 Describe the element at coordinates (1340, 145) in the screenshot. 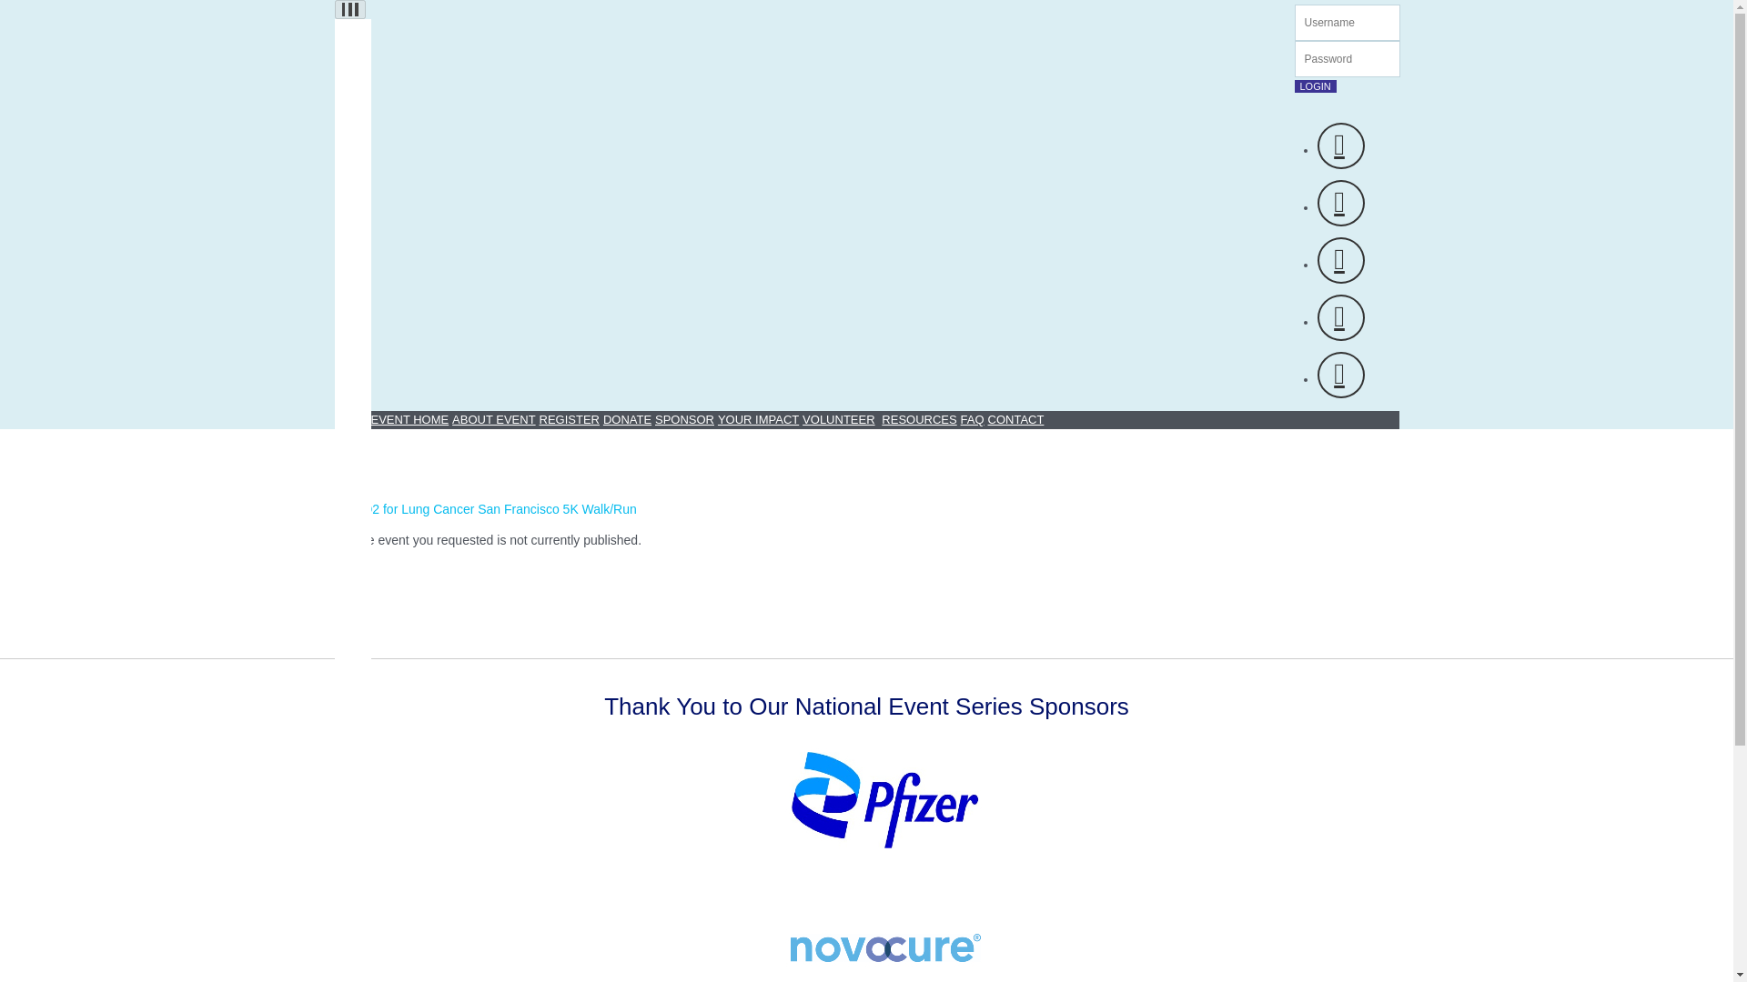

I see `Facebook` at that location.